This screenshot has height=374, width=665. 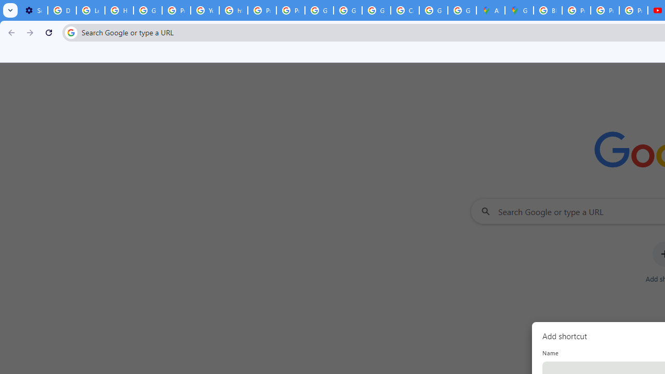 I want to click on Privacy Help Center - Policies Help, so click(x=262, y=10).